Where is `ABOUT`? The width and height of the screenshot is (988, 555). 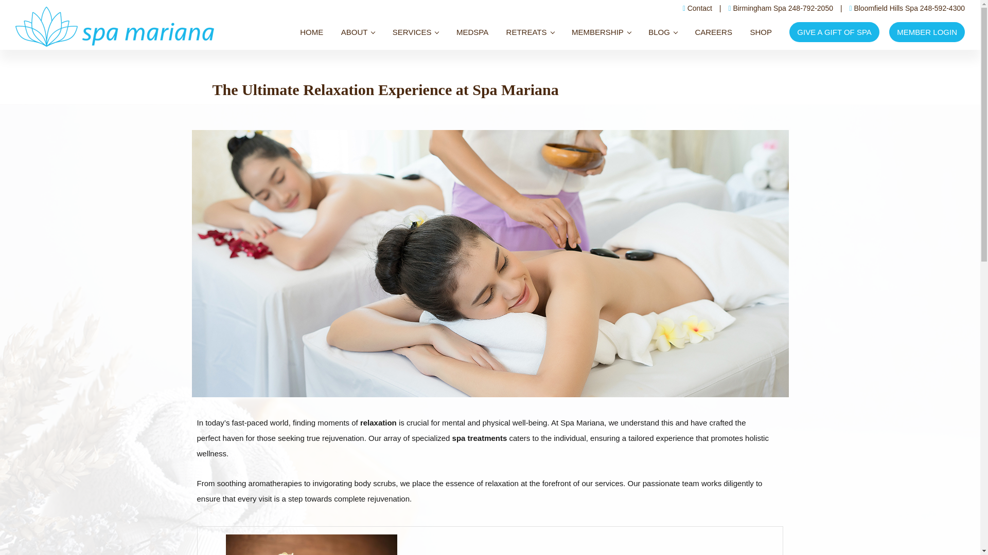
ABOUT is located at coordinates (358, 32).